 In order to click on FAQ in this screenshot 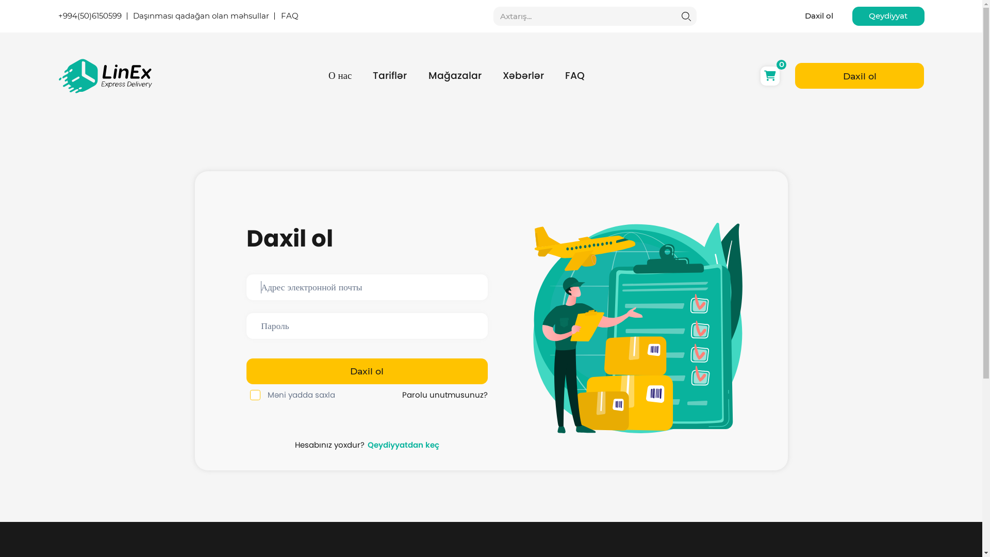, I will do `click(575, 76)`.